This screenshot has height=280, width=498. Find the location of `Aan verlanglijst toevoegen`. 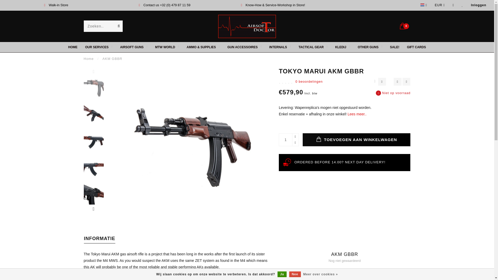

Aan verlanglijst toevoegen is located at coordinates (397, 82).